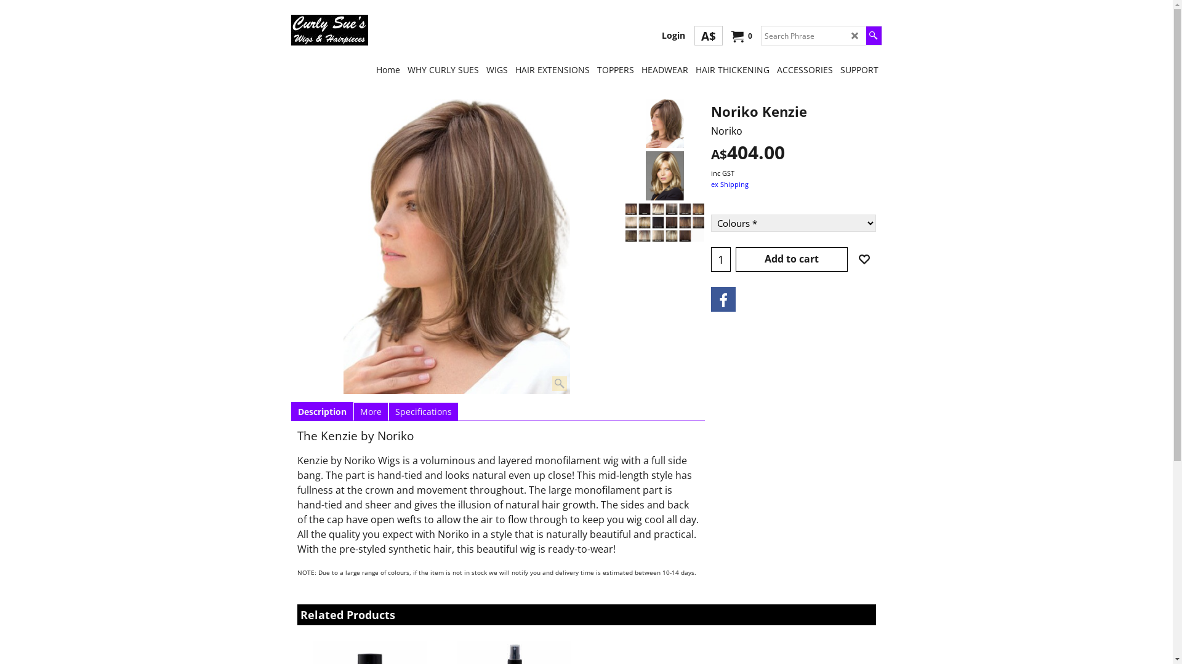 This screenshot has height=664, width=1182. What do you see at coordinates (859, 69) in the screenshot?
I see `SUPPORT` at bounding box center [859, 69].